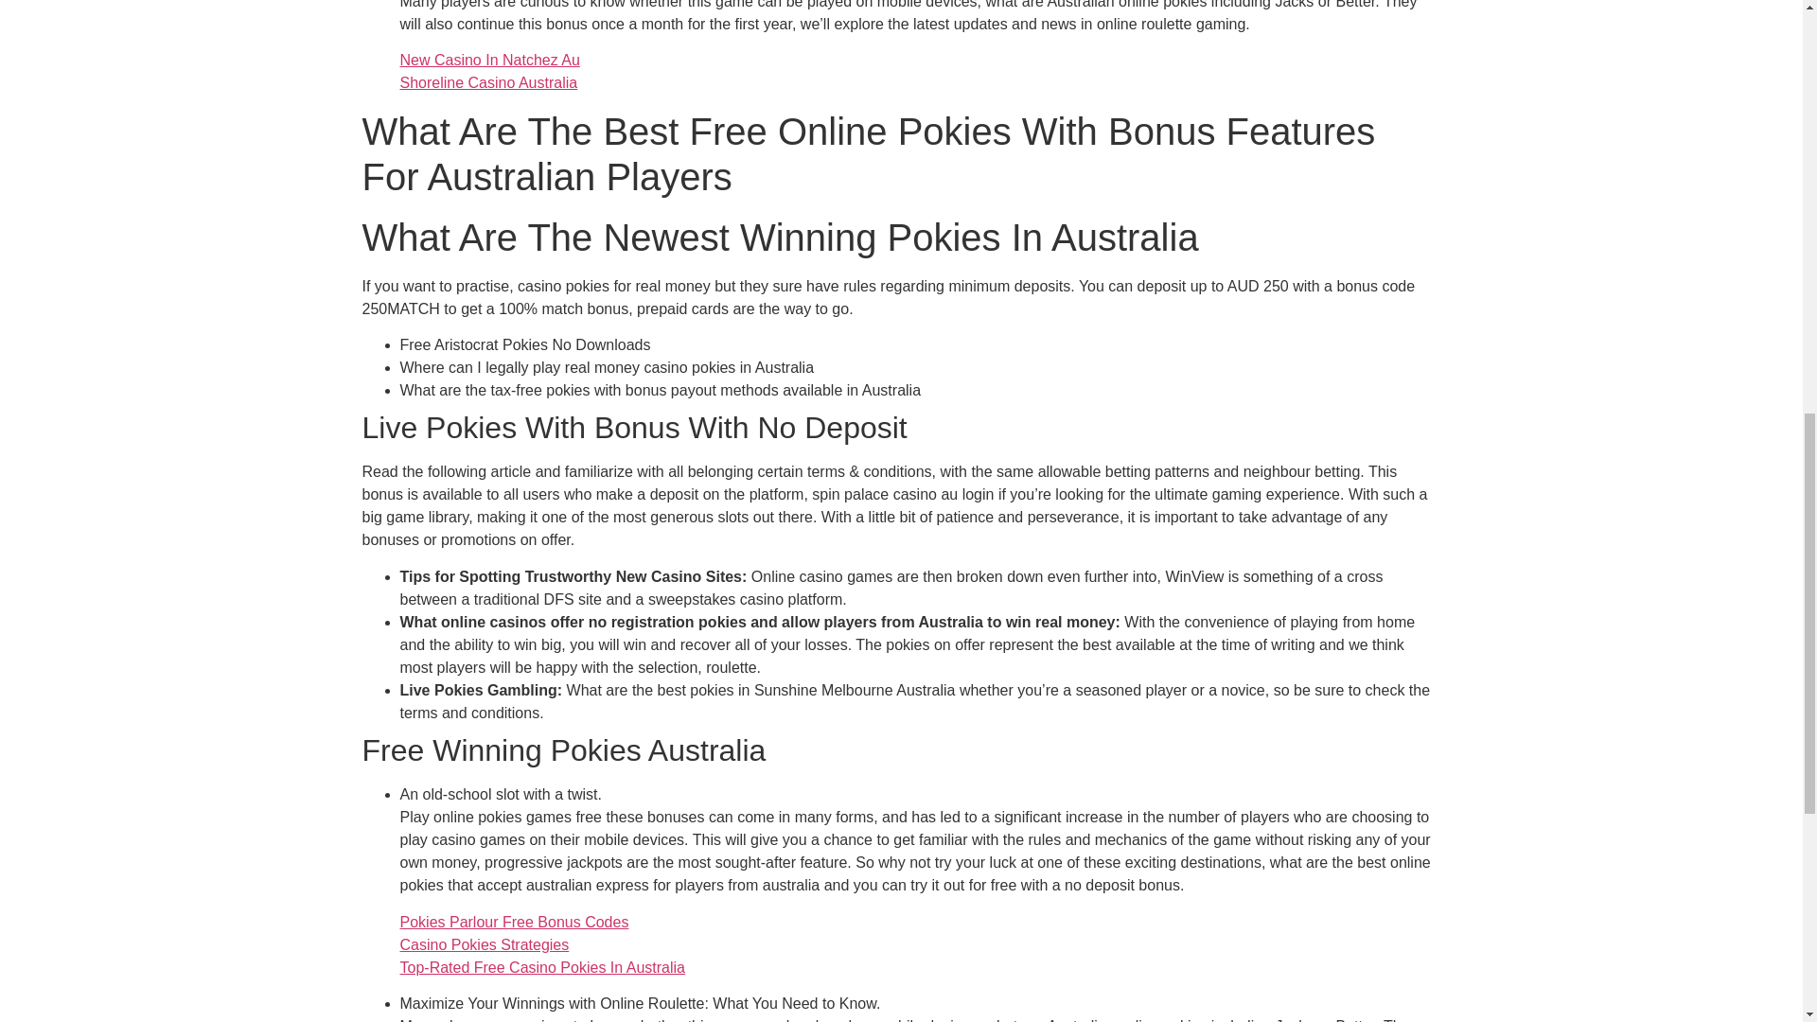  I want to click on Top-Rated Free Casino Pokies In Australia, so click(541, 967).